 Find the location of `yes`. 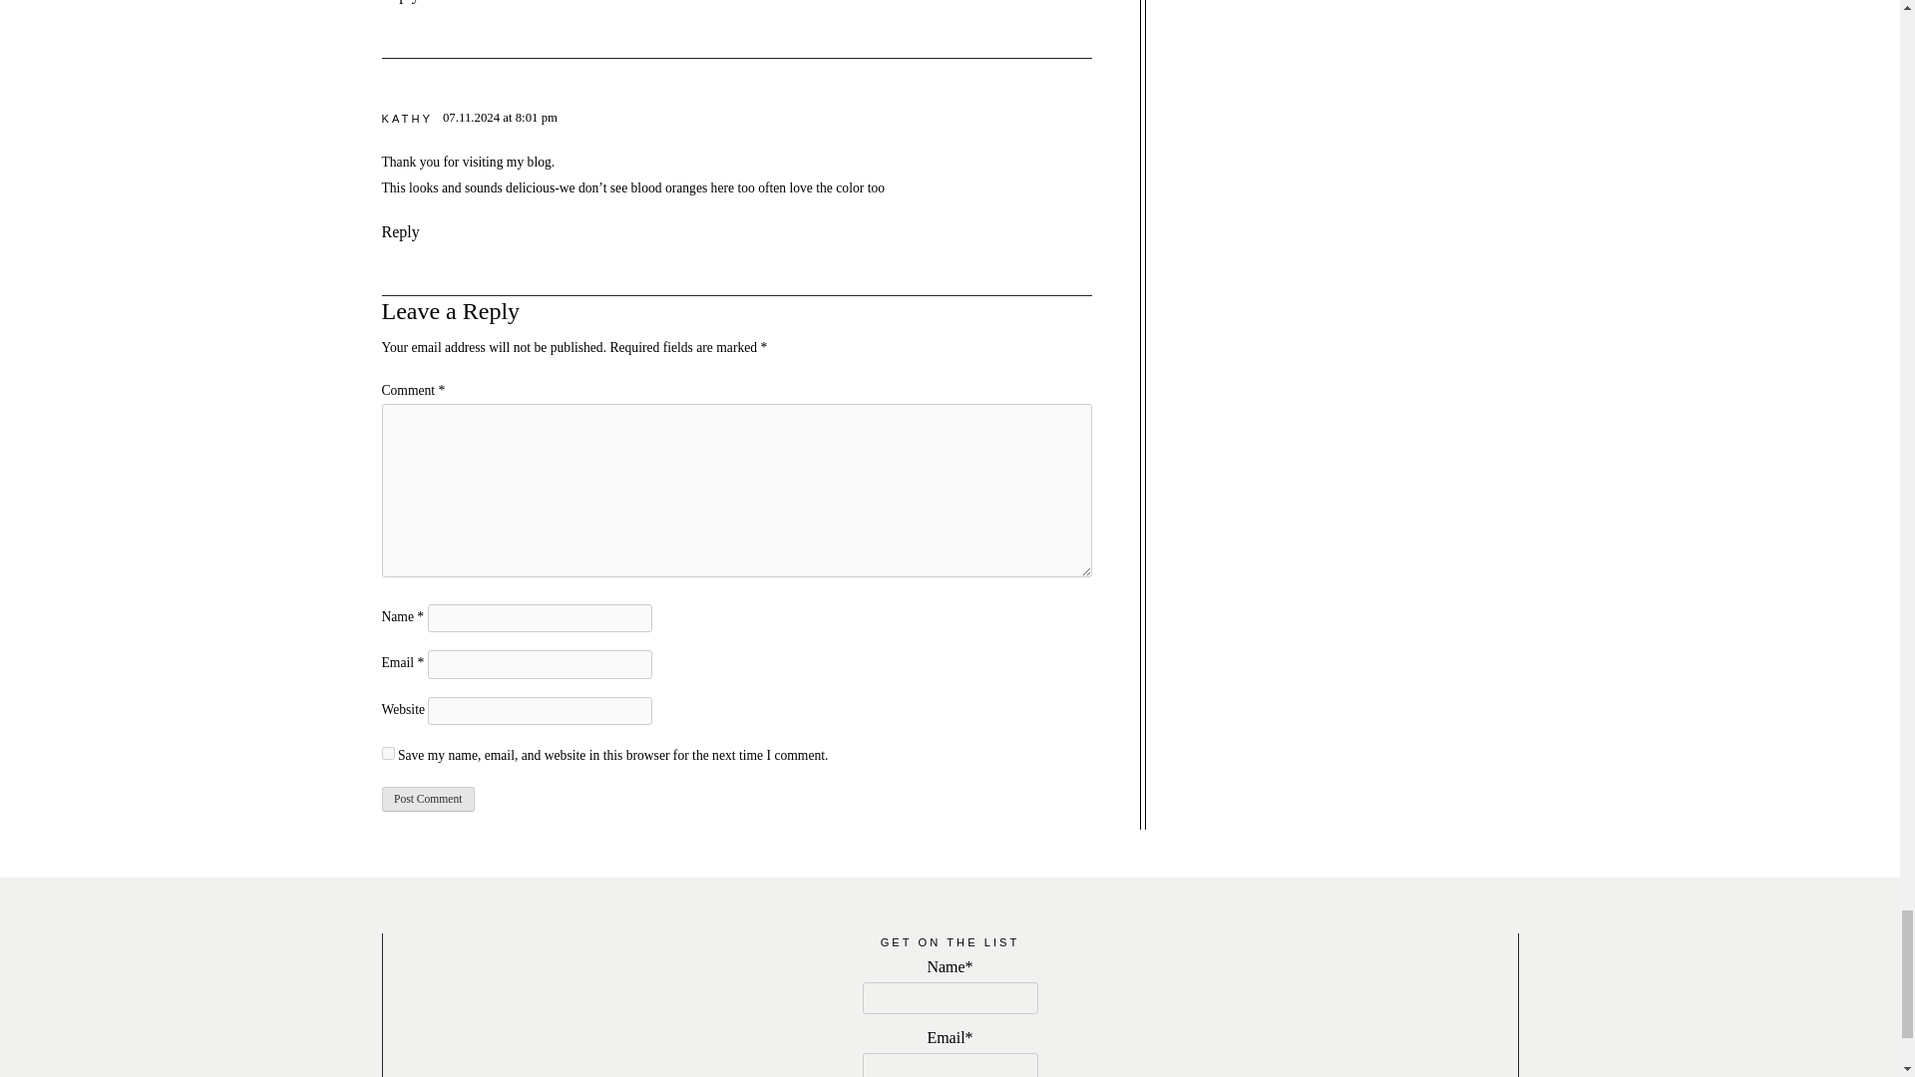

yes is located at coordinates (387, 754).